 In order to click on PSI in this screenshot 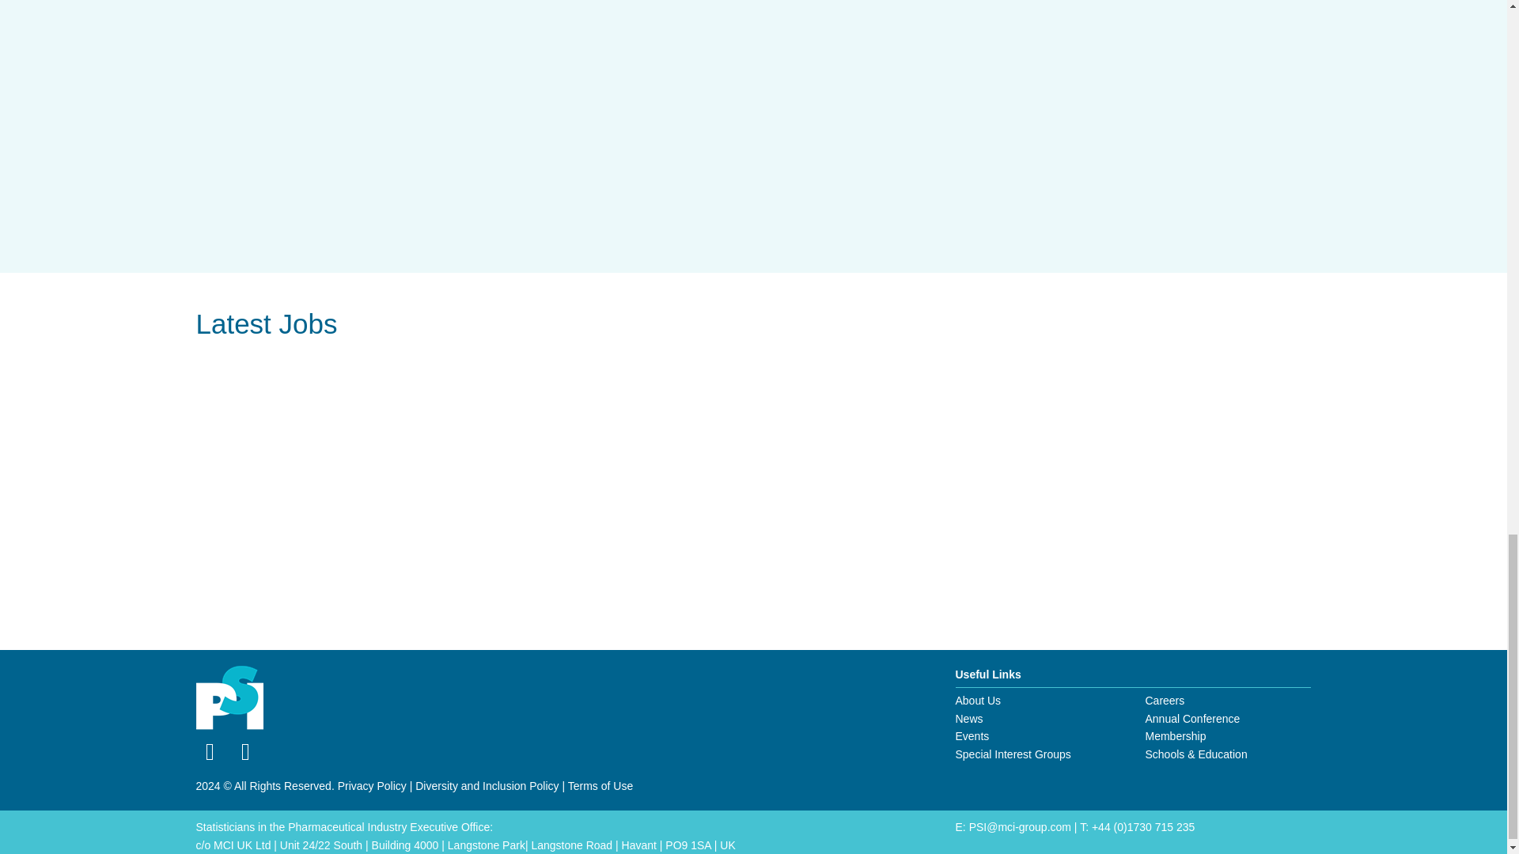, I will do `click(229, 699)`.